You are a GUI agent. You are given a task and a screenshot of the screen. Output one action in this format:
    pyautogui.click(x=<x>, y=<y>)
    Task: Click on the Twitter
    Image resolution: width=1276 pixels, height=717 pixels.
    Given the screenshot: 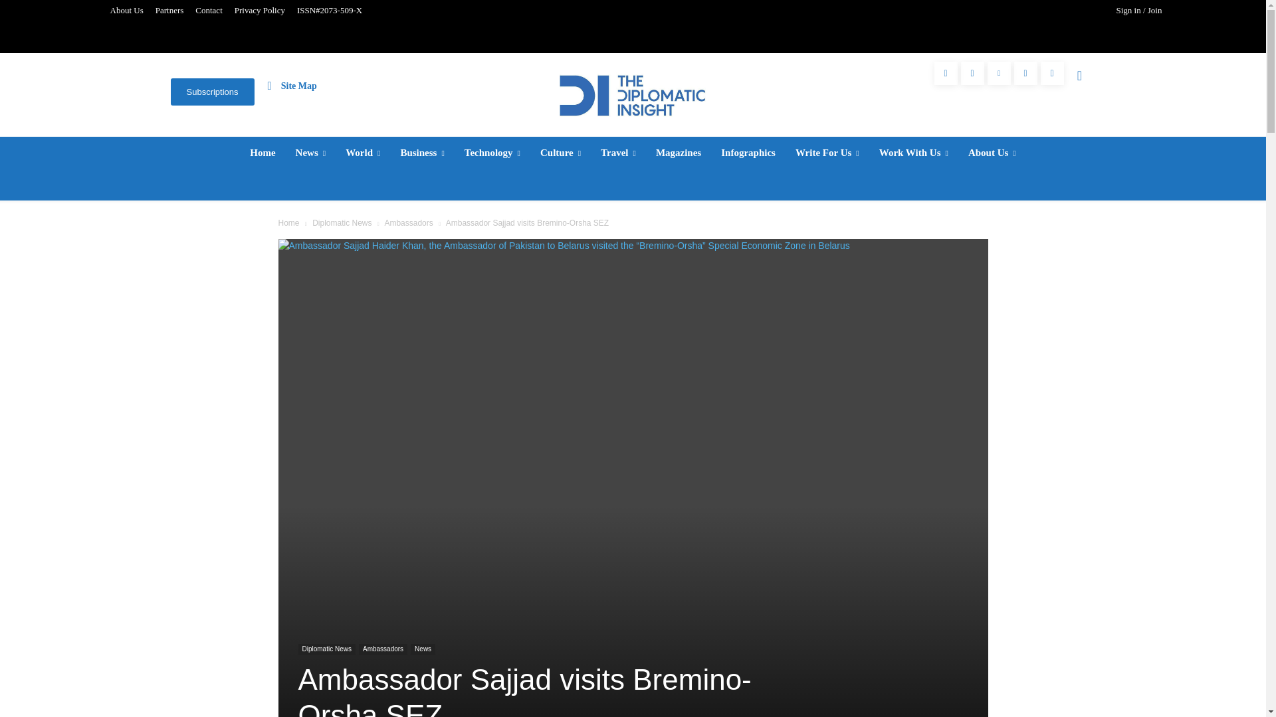 What is the action you would take?
    pyautogui.click(x=1025, y=72)
    